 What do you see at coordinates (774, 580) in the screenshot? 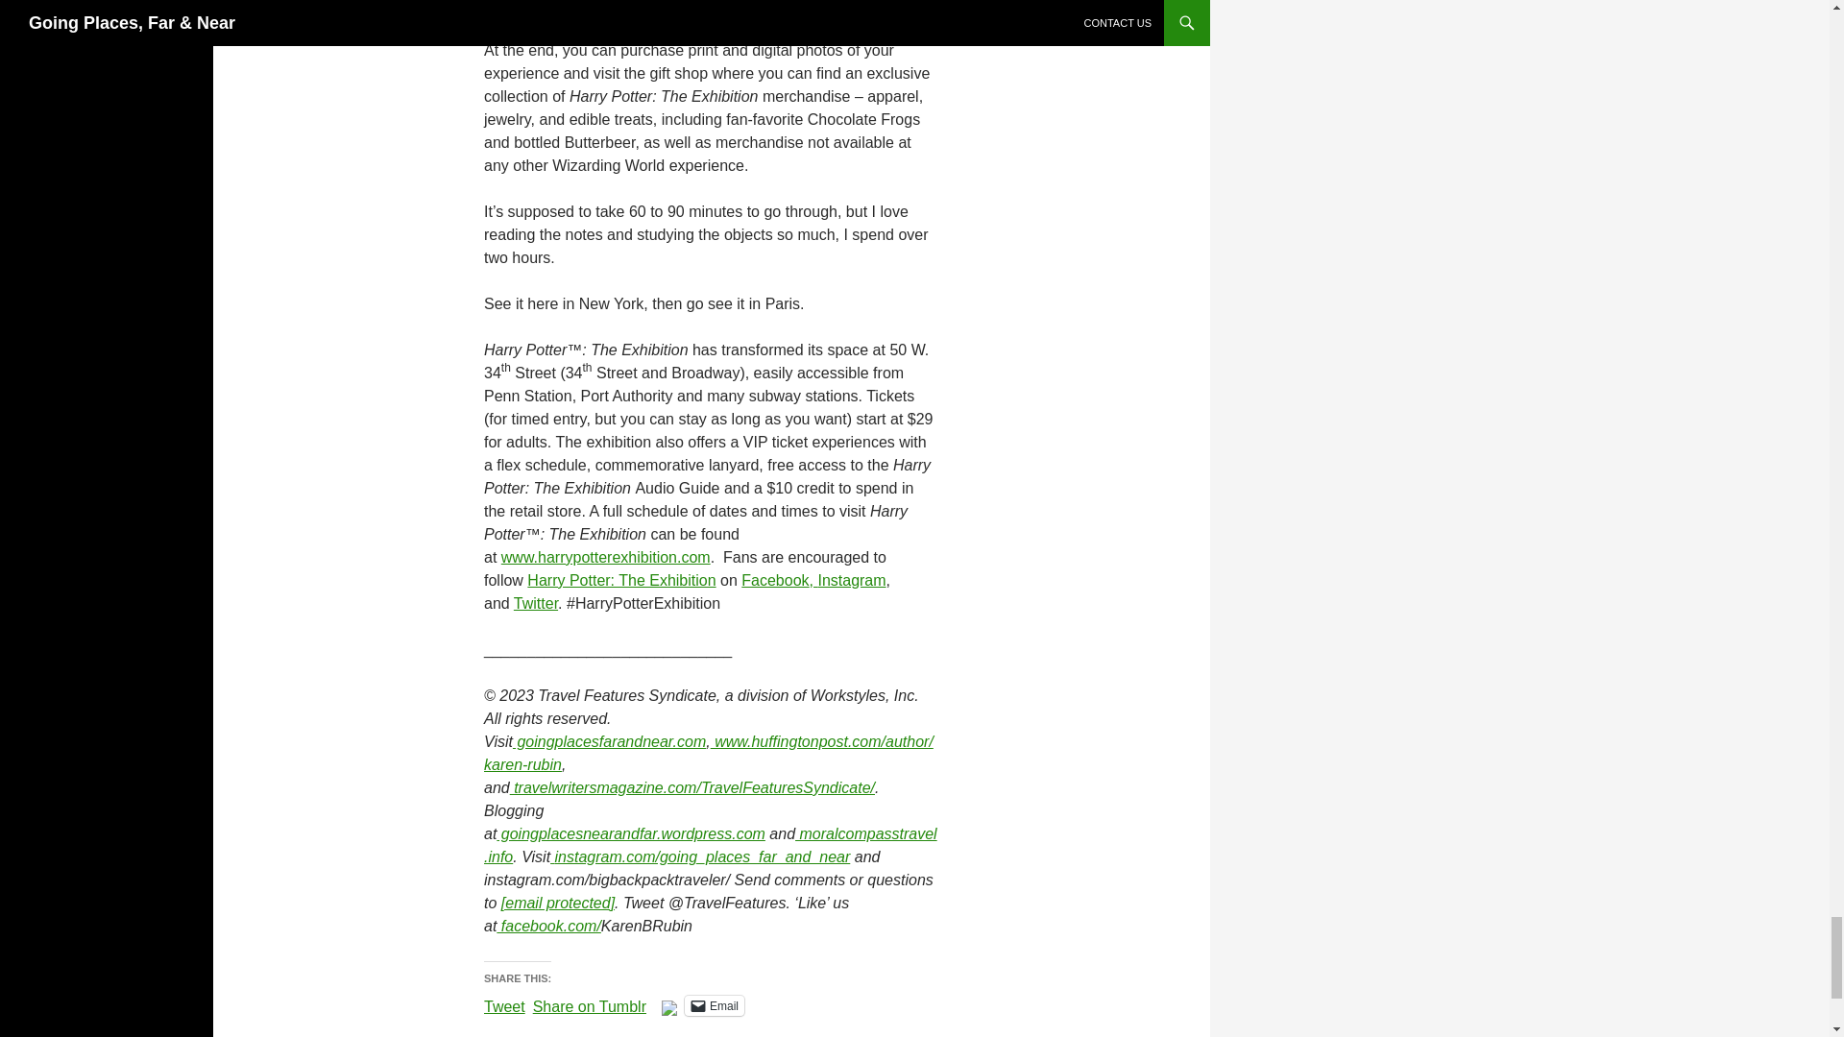
I see `Facebook` at bounding box center [774, 580].